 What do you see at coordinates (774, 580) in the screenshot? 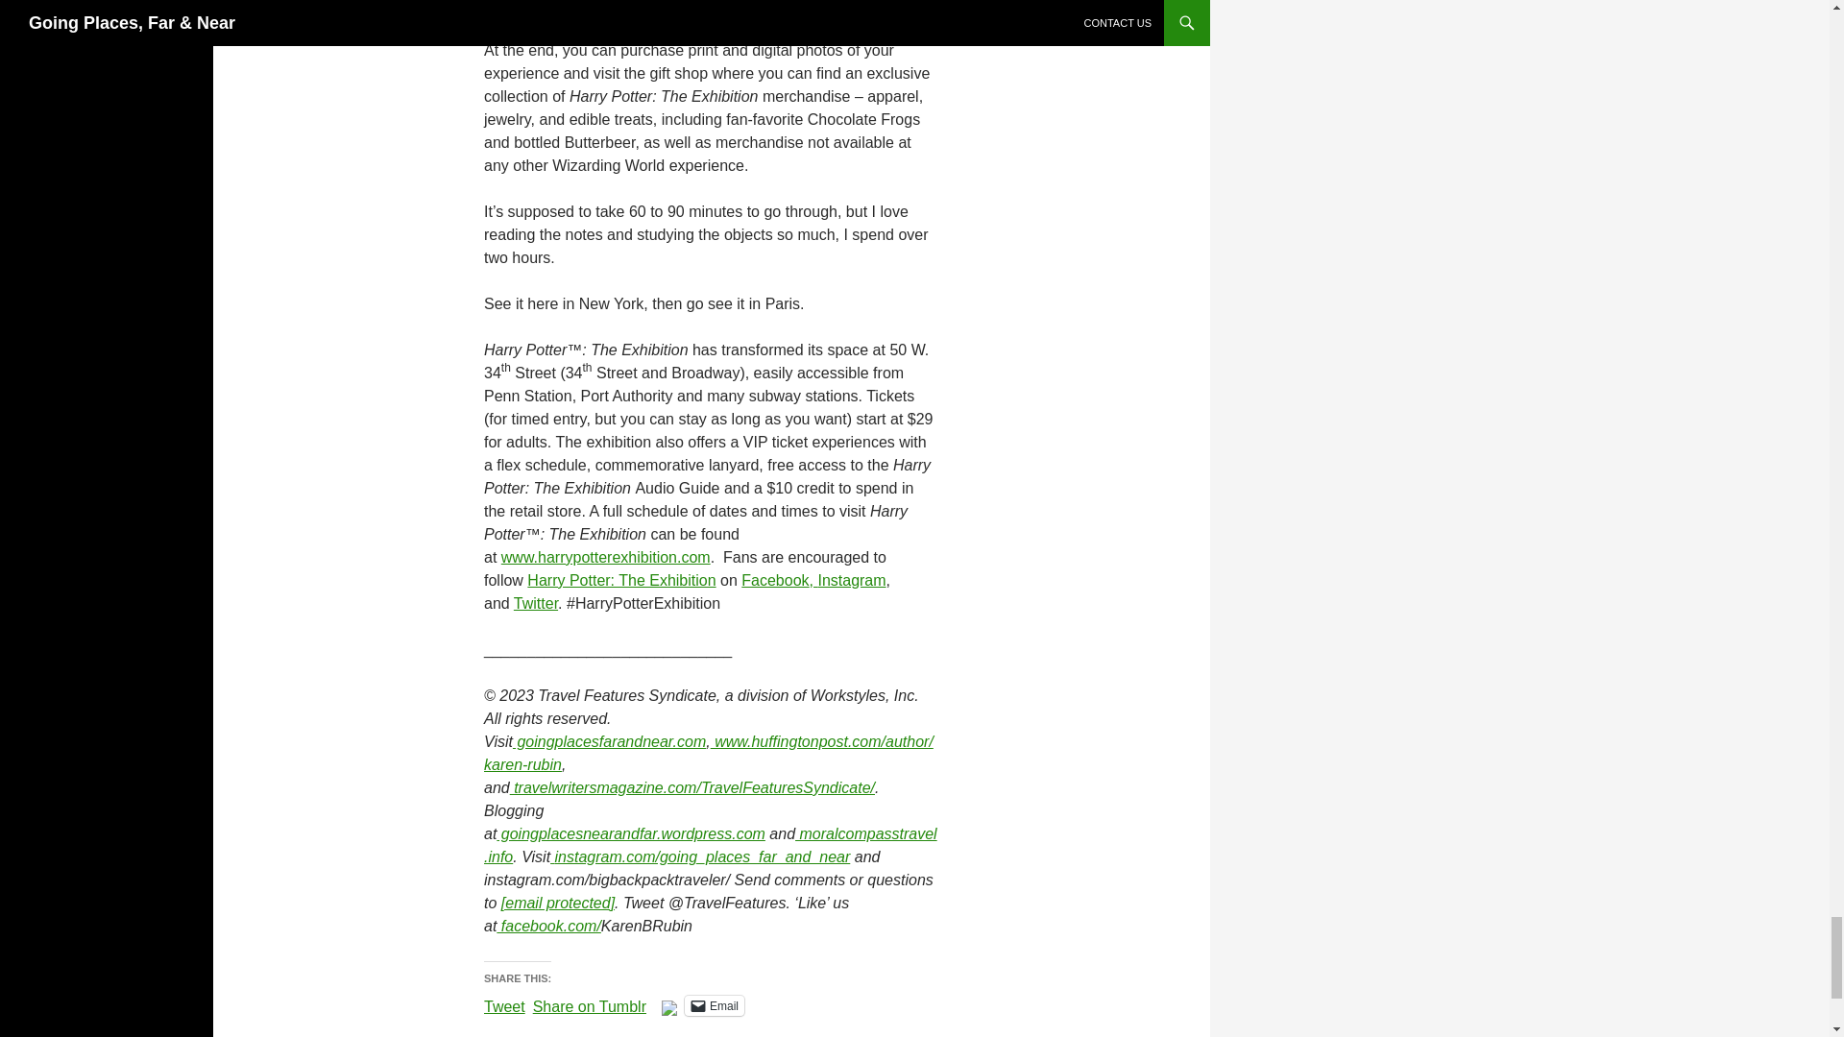
I see `Facebook` at bounding box center [774, 580].